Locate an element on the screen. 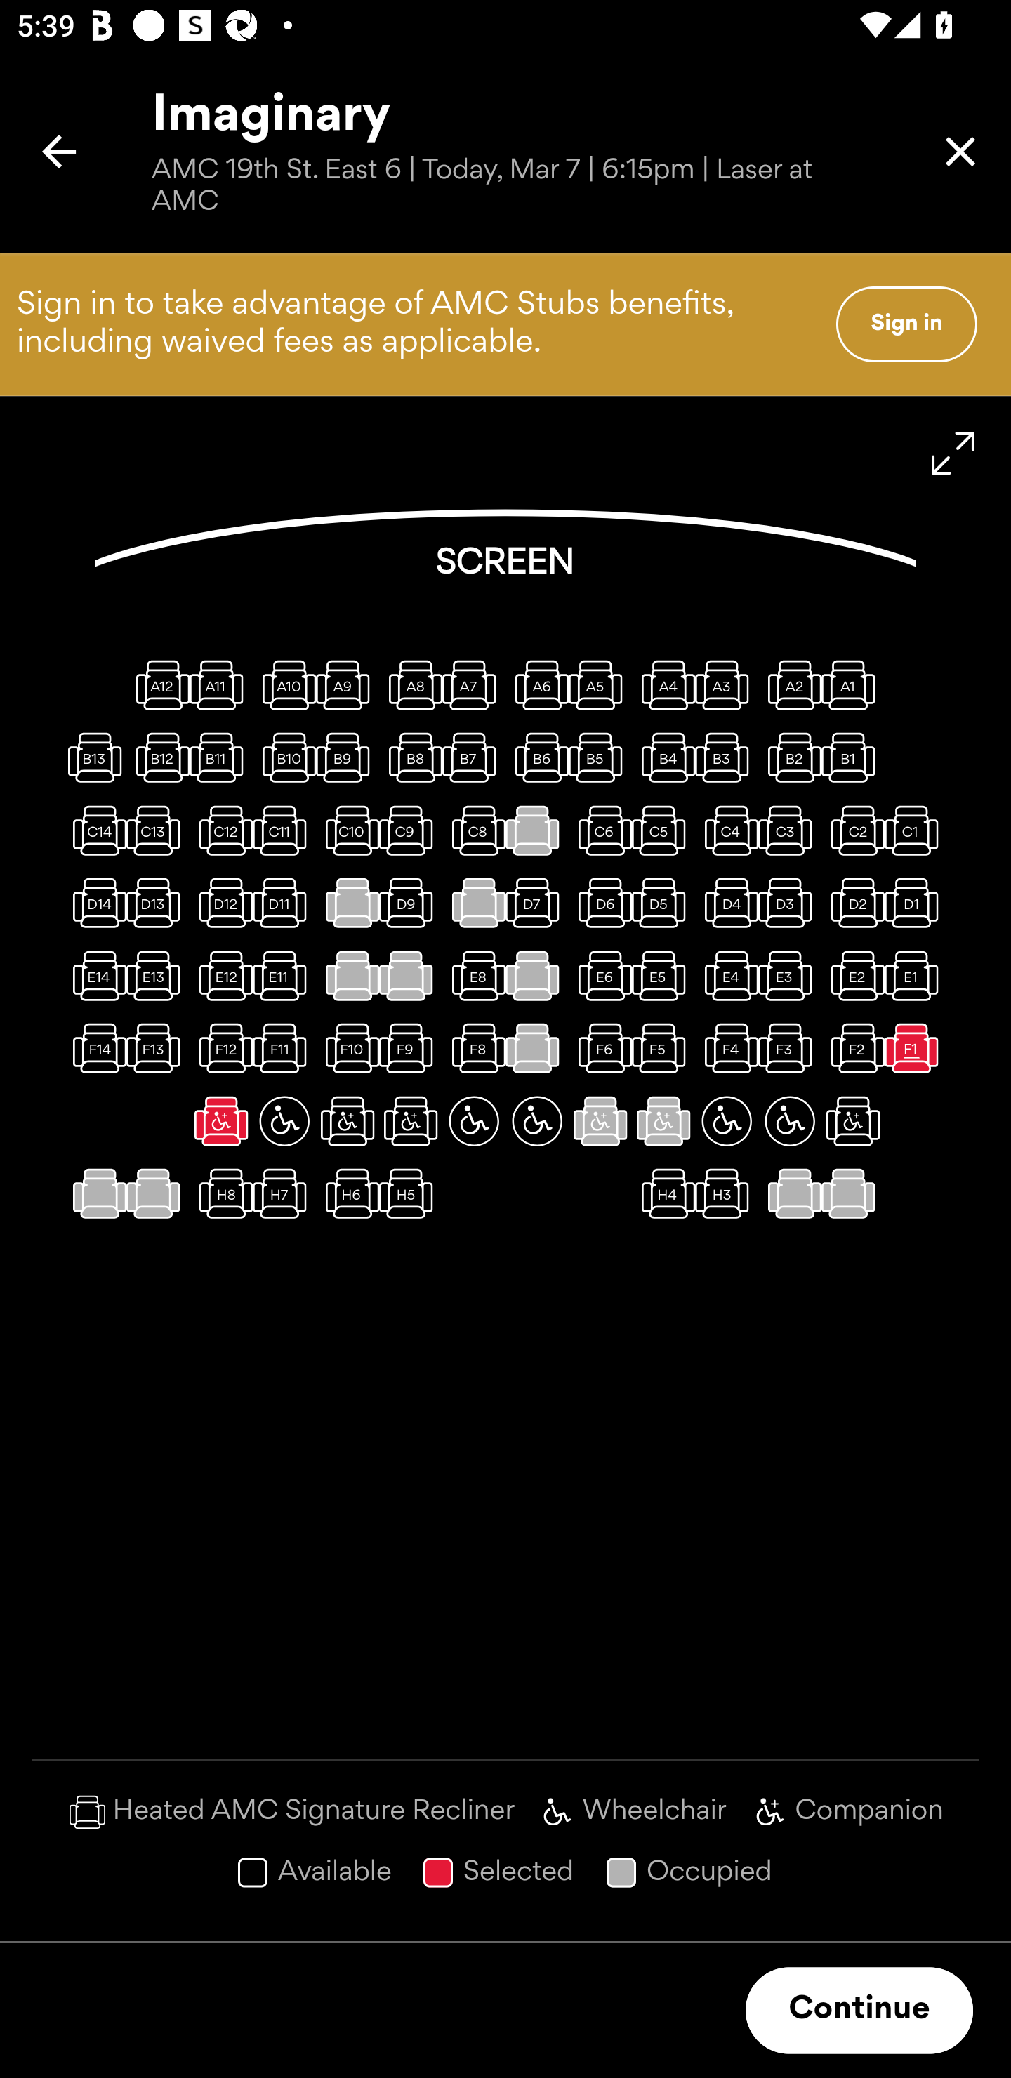 The height and width of the screenshot is (2078, 1011). F14, Regular seat, available is located at coordinates (94, 1048).